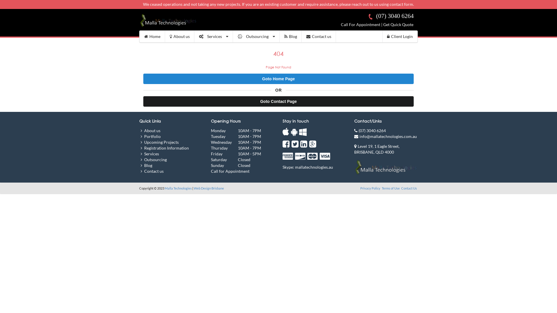 The width and height of the screenshot is (557, 313). Describe the element at coordinates (152, 37) in the screenshot. I see `Home` at that location.